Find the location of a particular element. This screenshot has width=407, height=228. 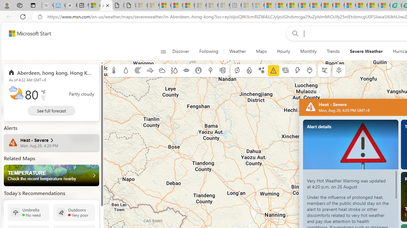

Hourly is located at coordinates (283, 51).